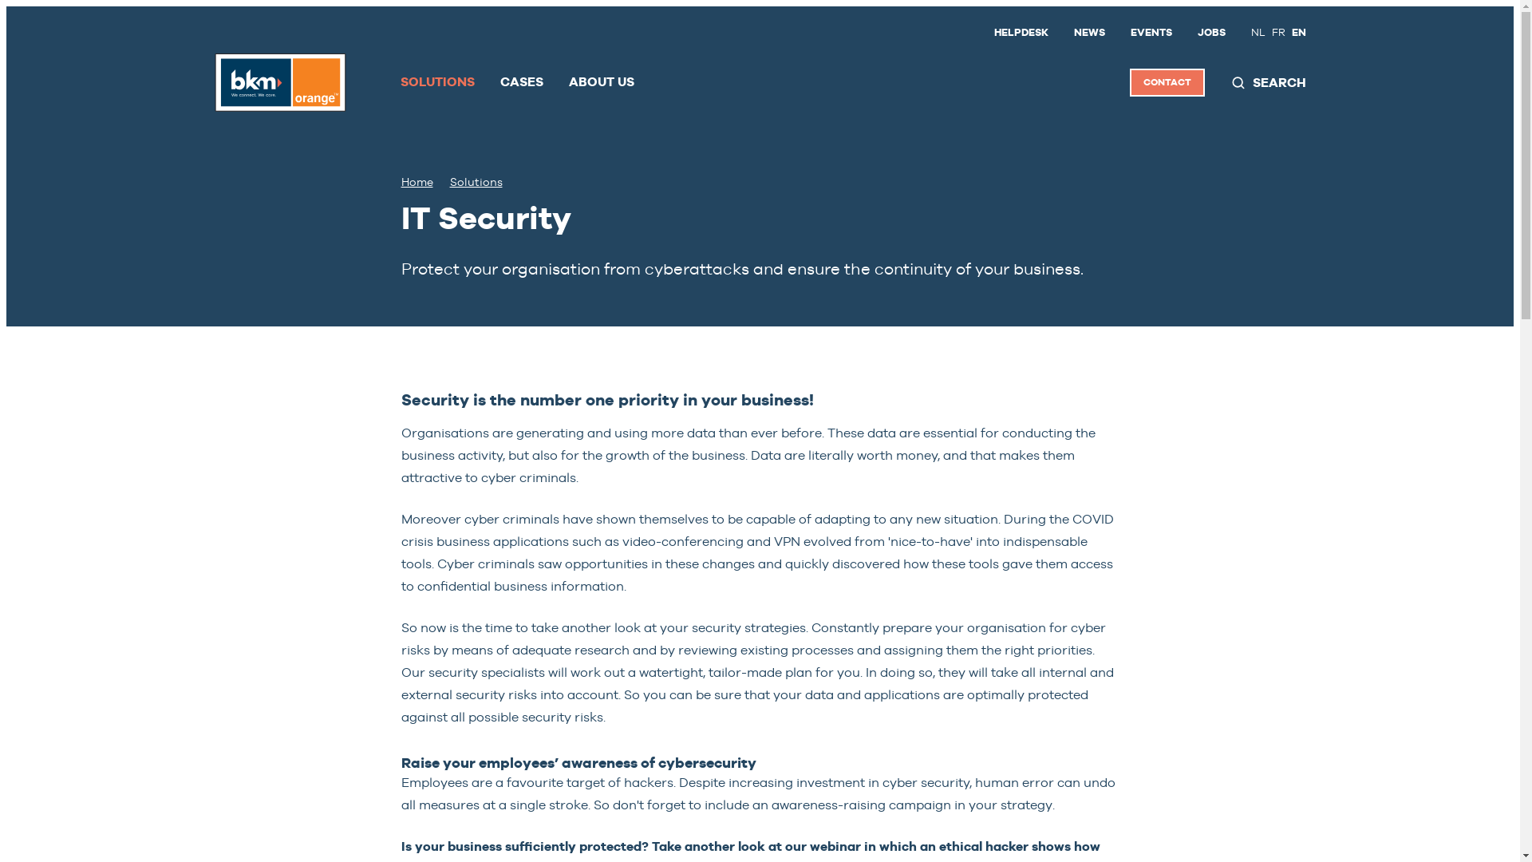 The image size is (1532, 862). Describe the element at coordinates (279, 82) in the screenshot. I see `BKM - Orange | We connect. We care.` at that location.